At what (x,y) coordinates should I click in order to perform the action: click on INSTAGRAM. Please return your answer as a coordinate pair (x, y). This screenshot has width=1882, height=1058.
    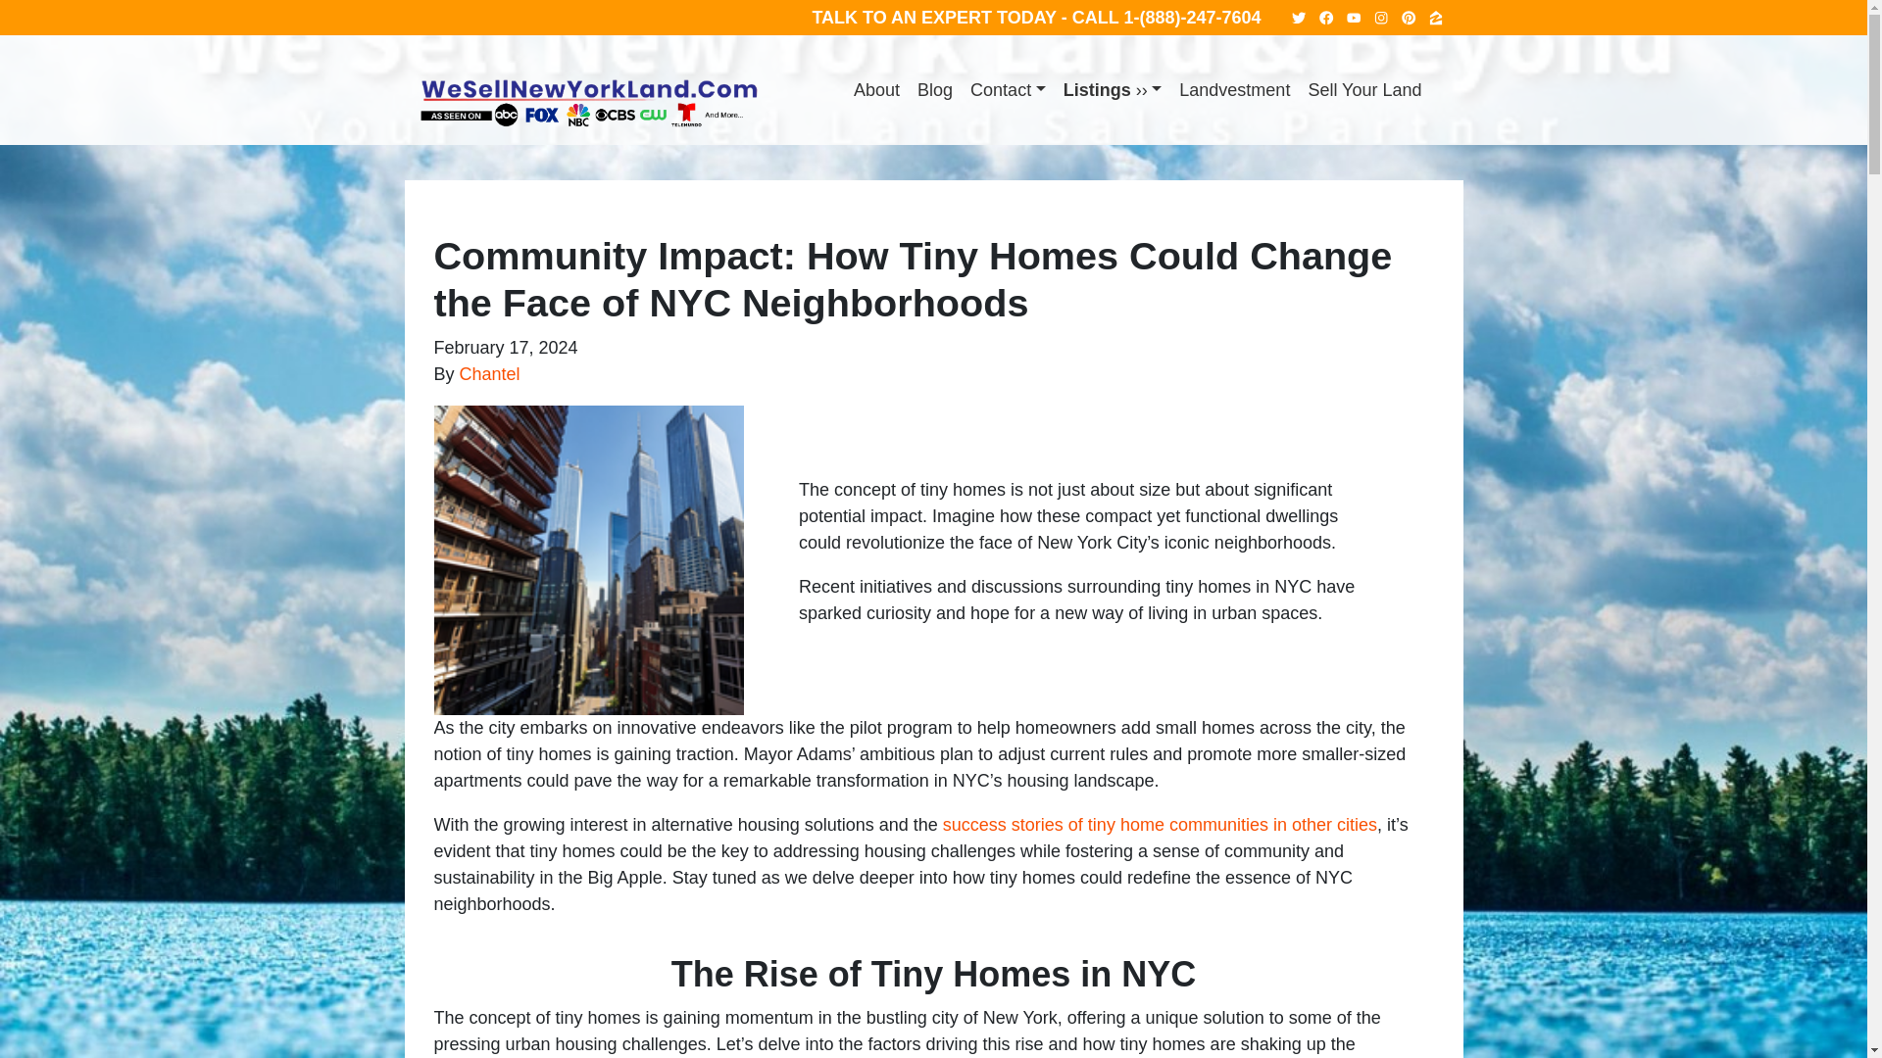
    Looking at the image, I should click on (1382, 18).